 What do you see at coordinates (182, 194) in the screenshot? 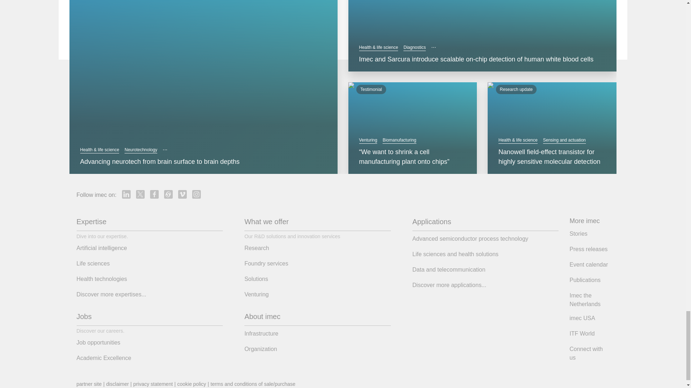
I see `Vimeo` at bounding box center [182, 194].